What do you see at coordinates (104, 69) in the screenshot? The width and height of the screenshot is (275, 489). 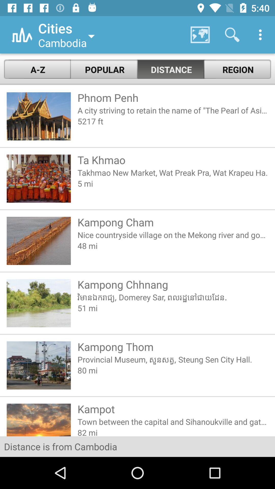 I see `jump until popular` at bounding box center [104, 69].